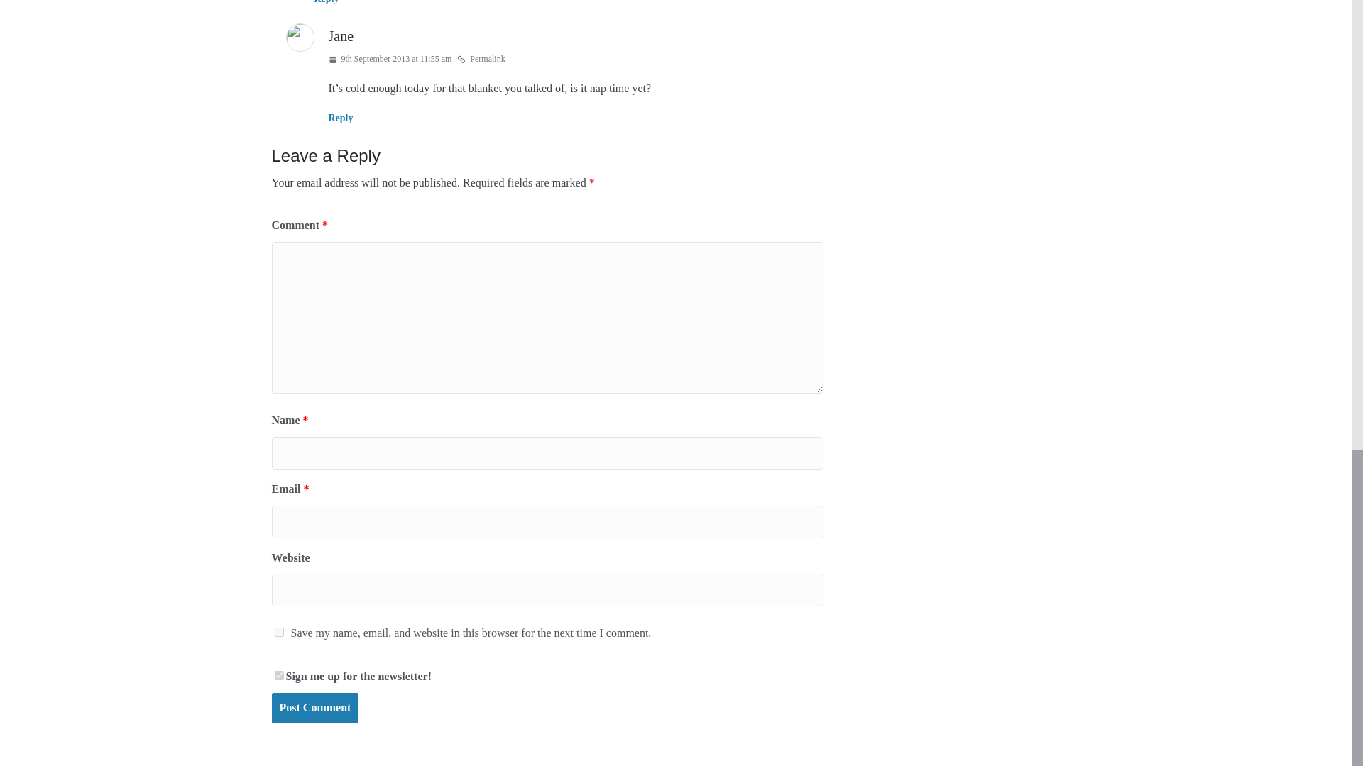 Image resolution: width=1363 pixels, height=766 pixels. I want to click on Jane, so click(341, 35).